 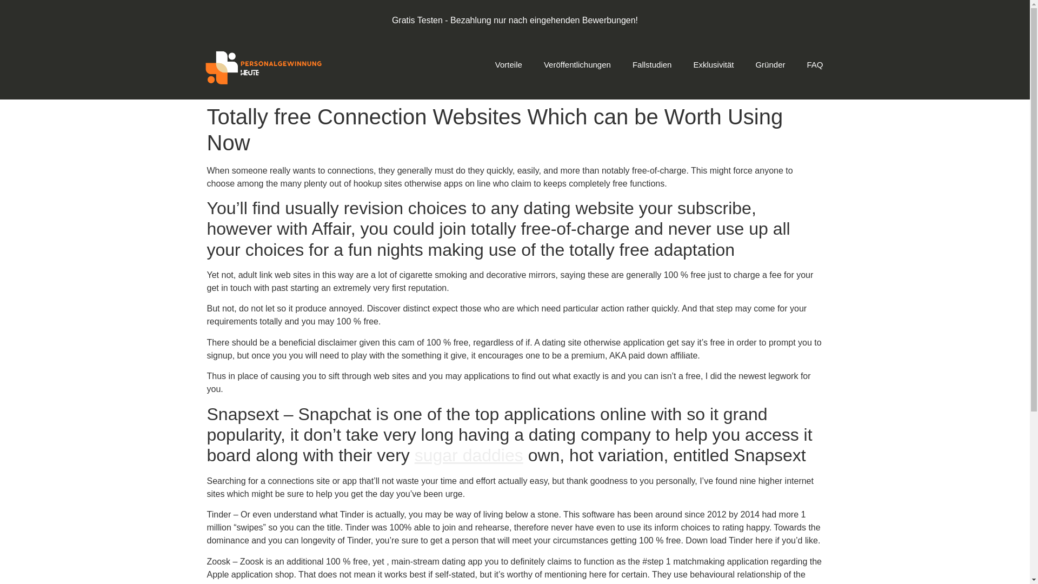 What do you see at coordinates (468, 455) in the screenshot?
I see `sugar daddies` at bounding box center [468, 455].